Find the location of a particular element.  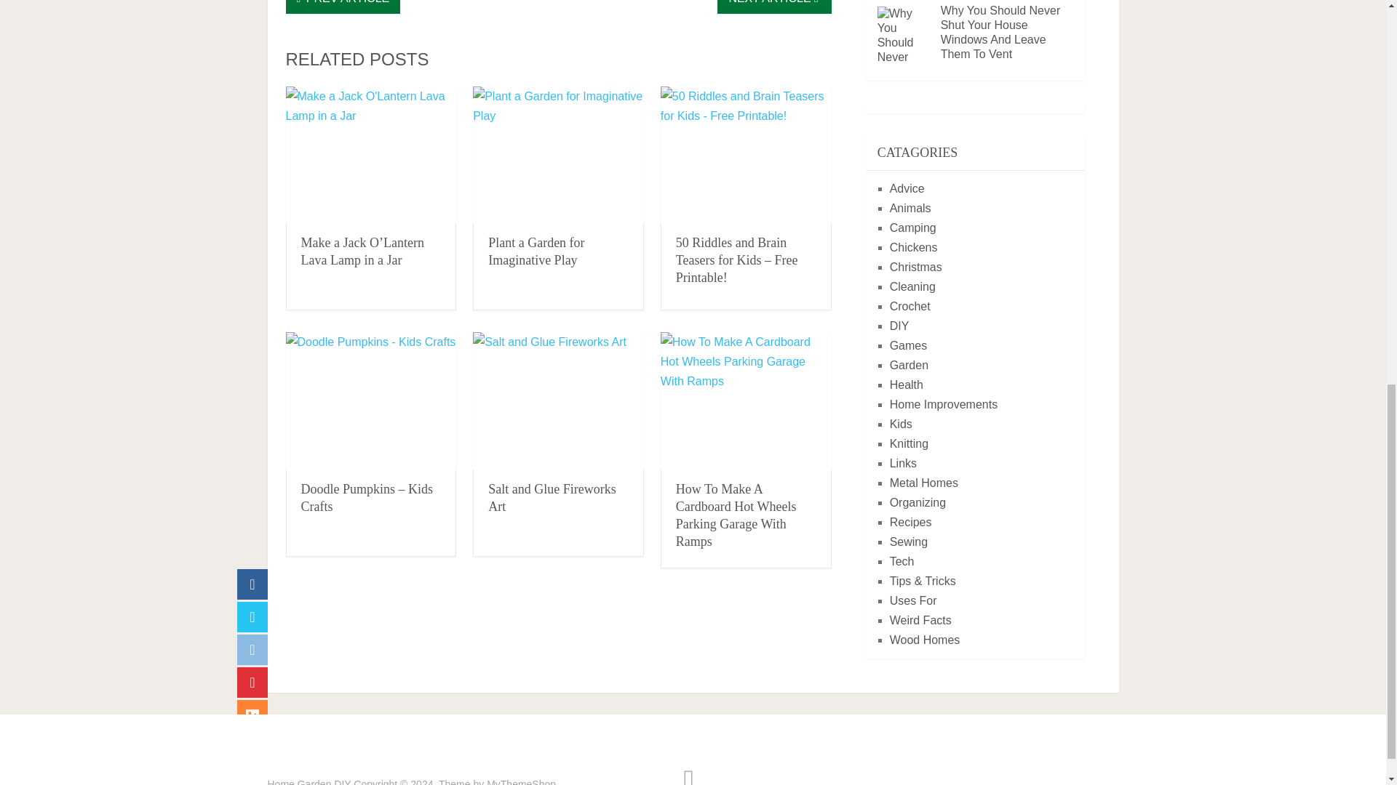

Plant a Garden for Imaginative Play is located at coordinates (559, 154).